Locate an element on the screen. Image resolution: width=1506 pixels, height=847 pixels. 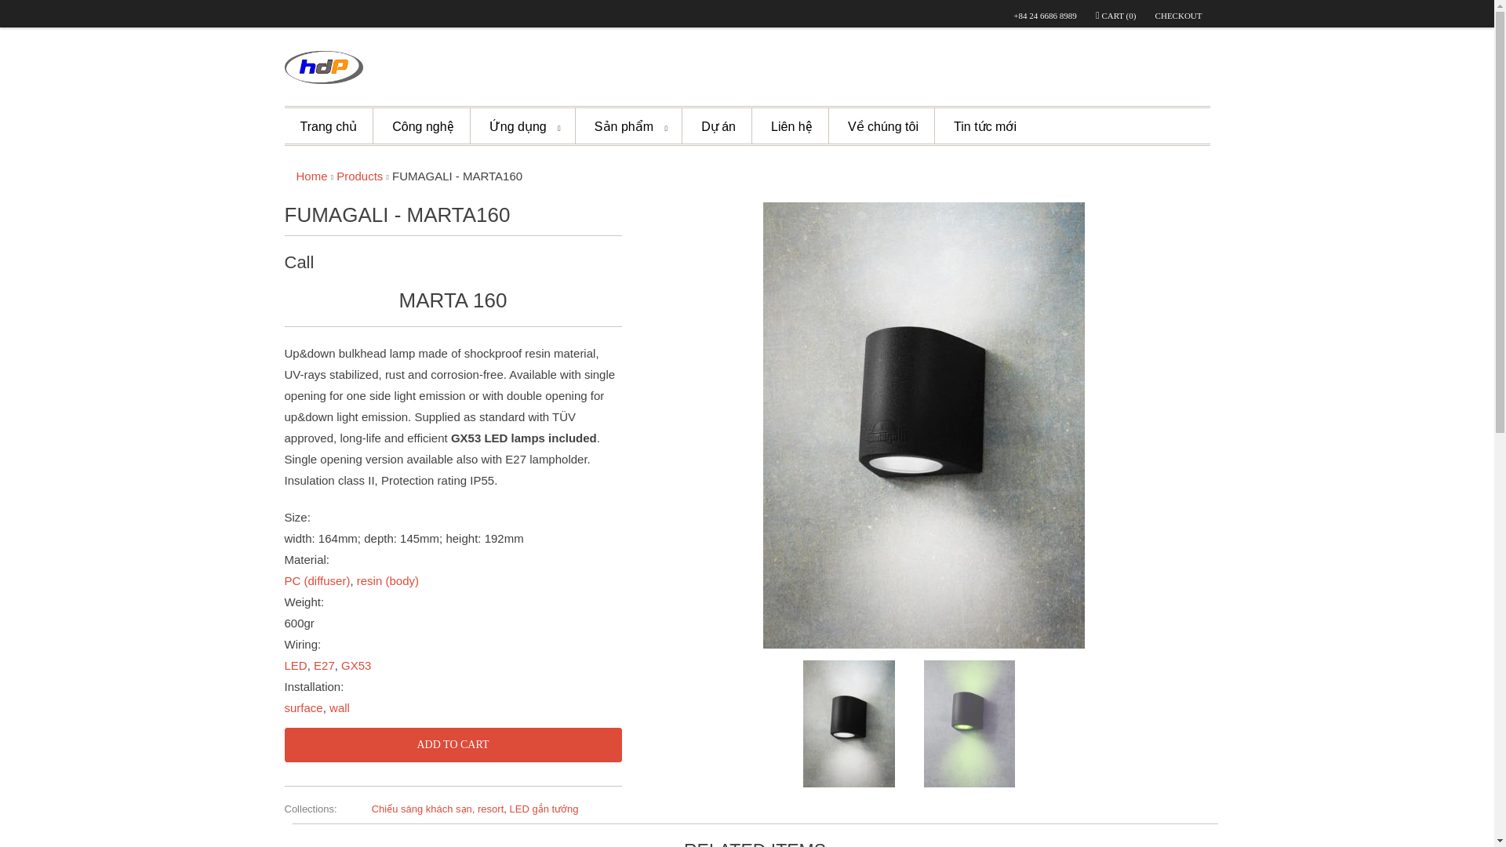
CHECKOUT is located at coordinates (1178, 16).